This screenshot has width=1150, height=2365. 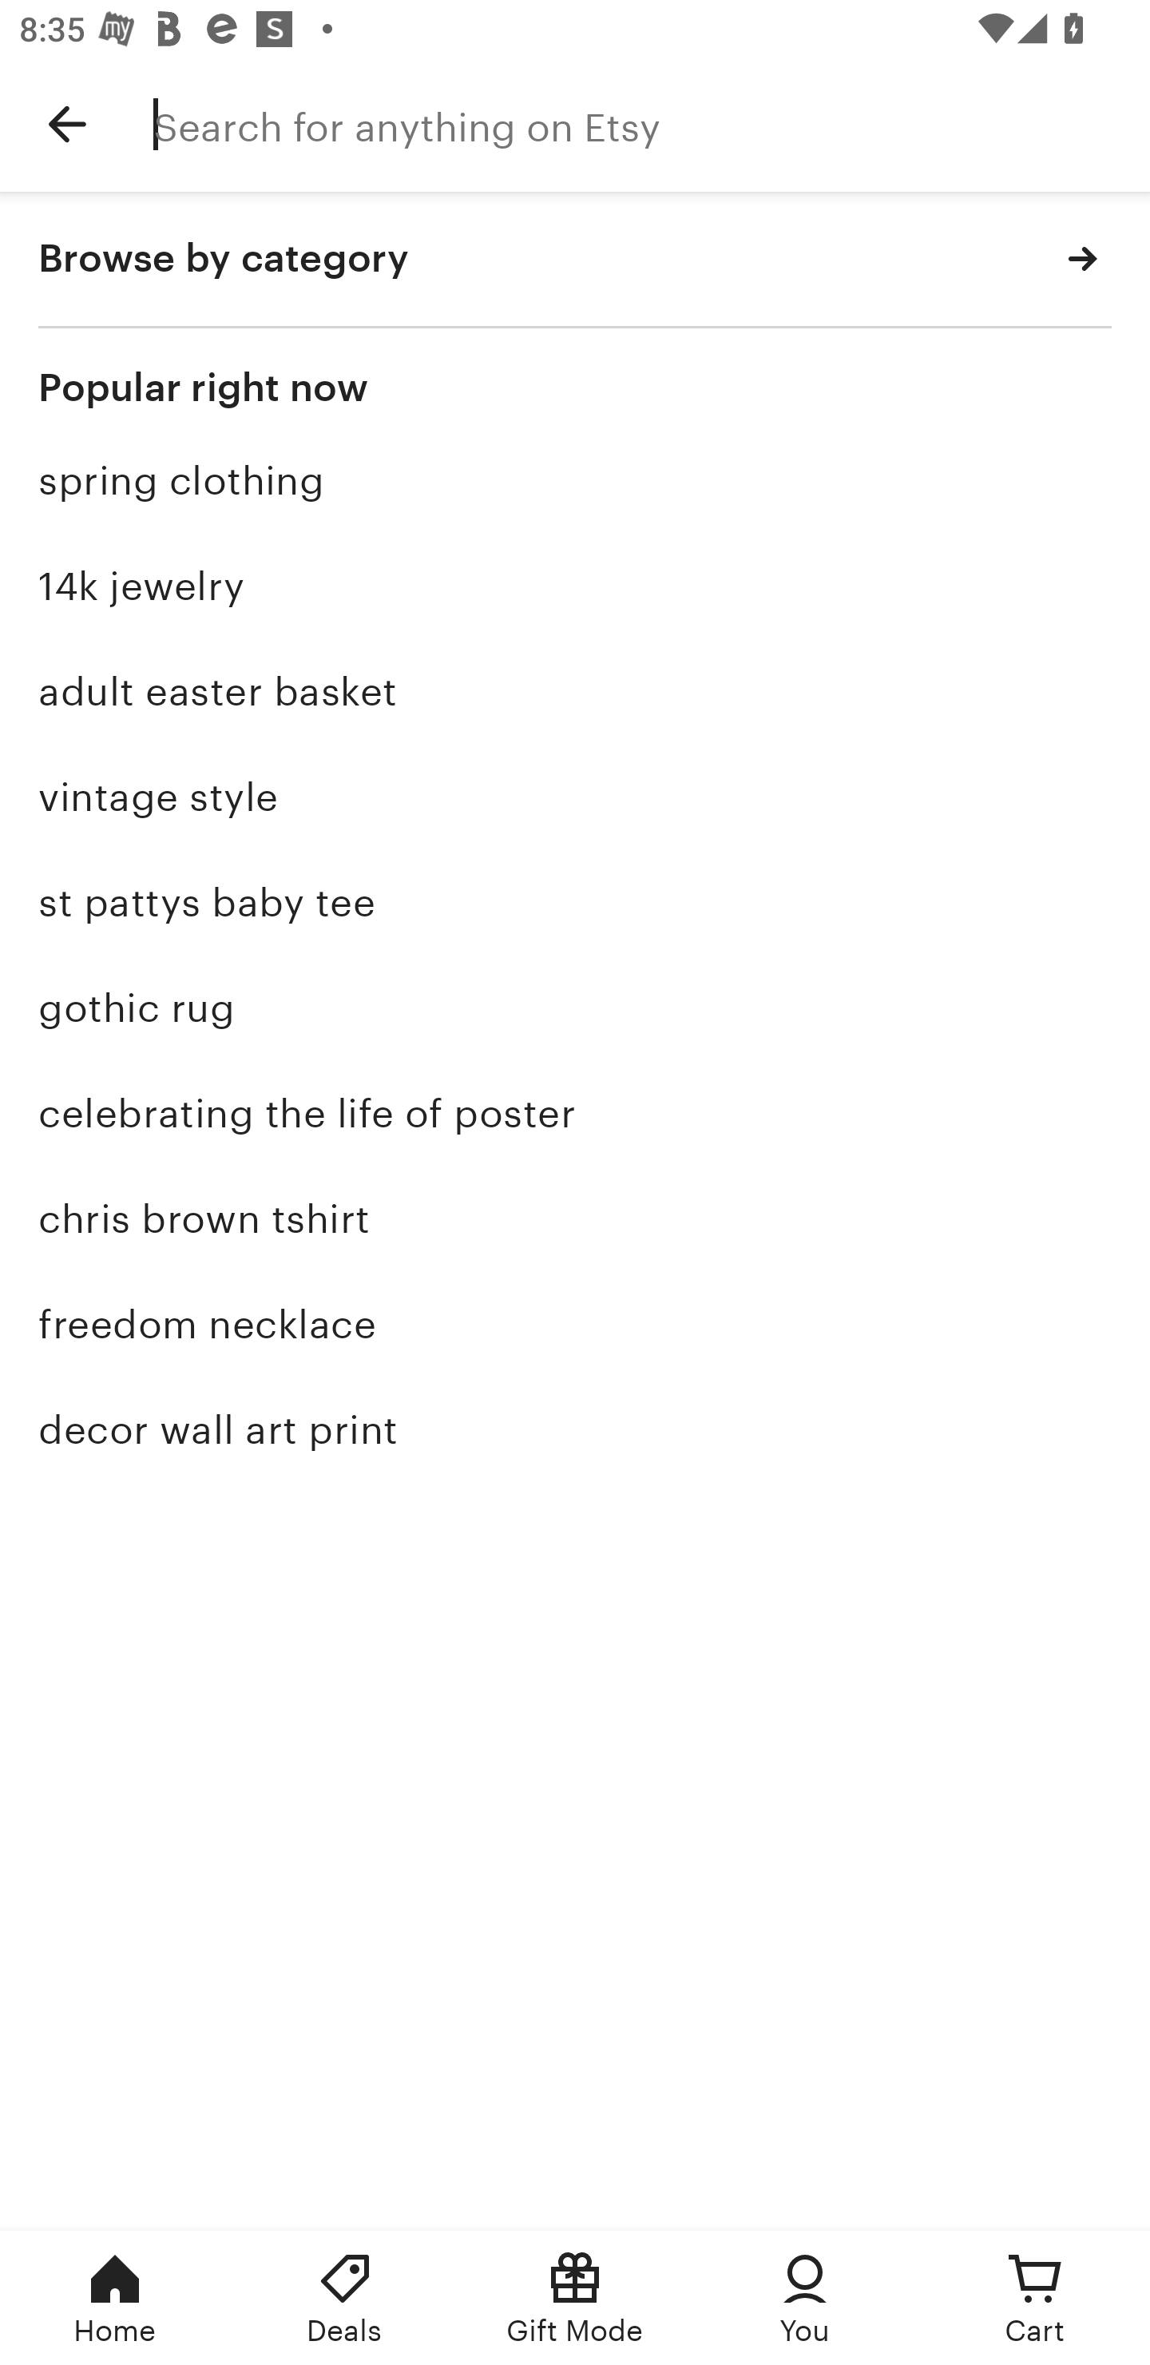 What do you see at coordinates (575, 260) in the screenshot?
I see `Browse by category` at bounding box center [575, 260].